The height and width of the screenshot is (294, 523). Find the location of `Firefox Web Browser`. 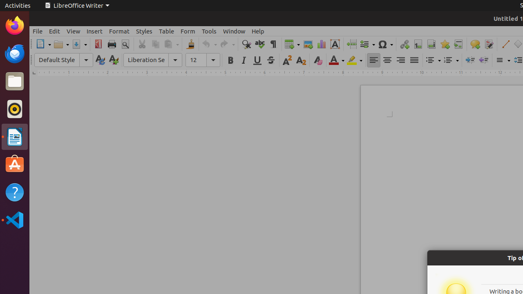

Firefox Web Browser is located at coordinates (15, 26).